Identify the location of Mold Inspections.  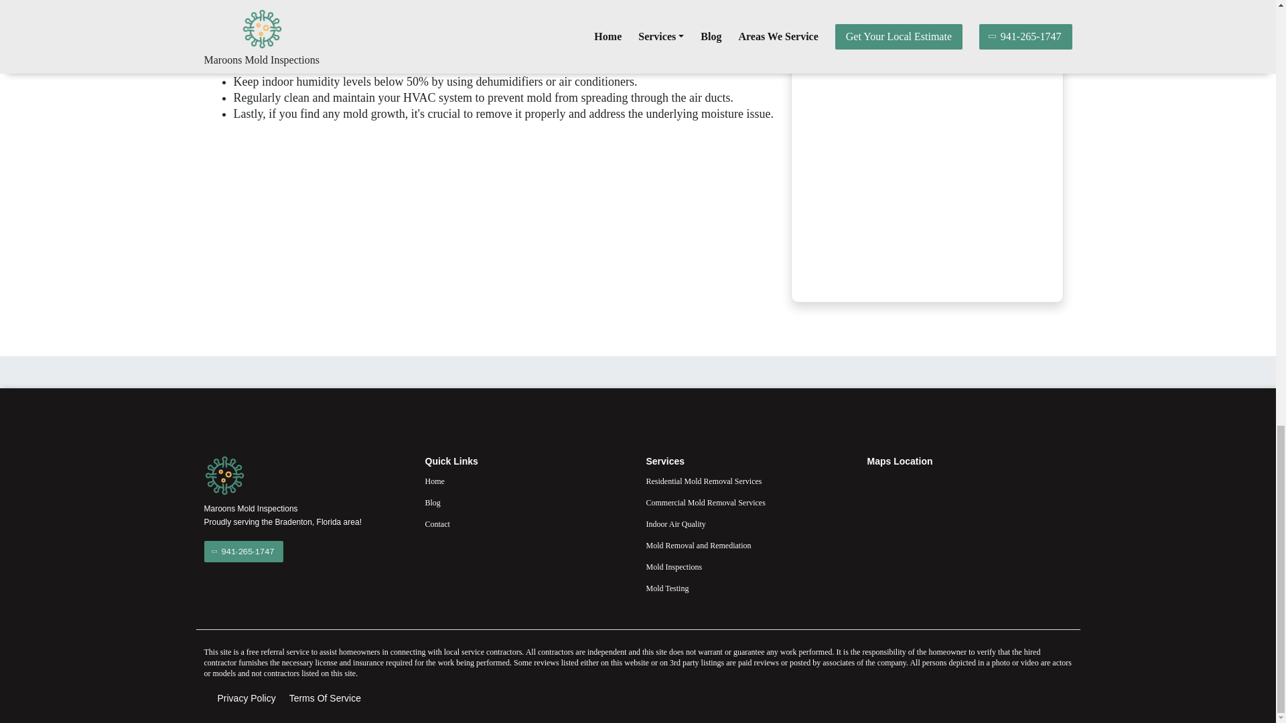
(747, 566).